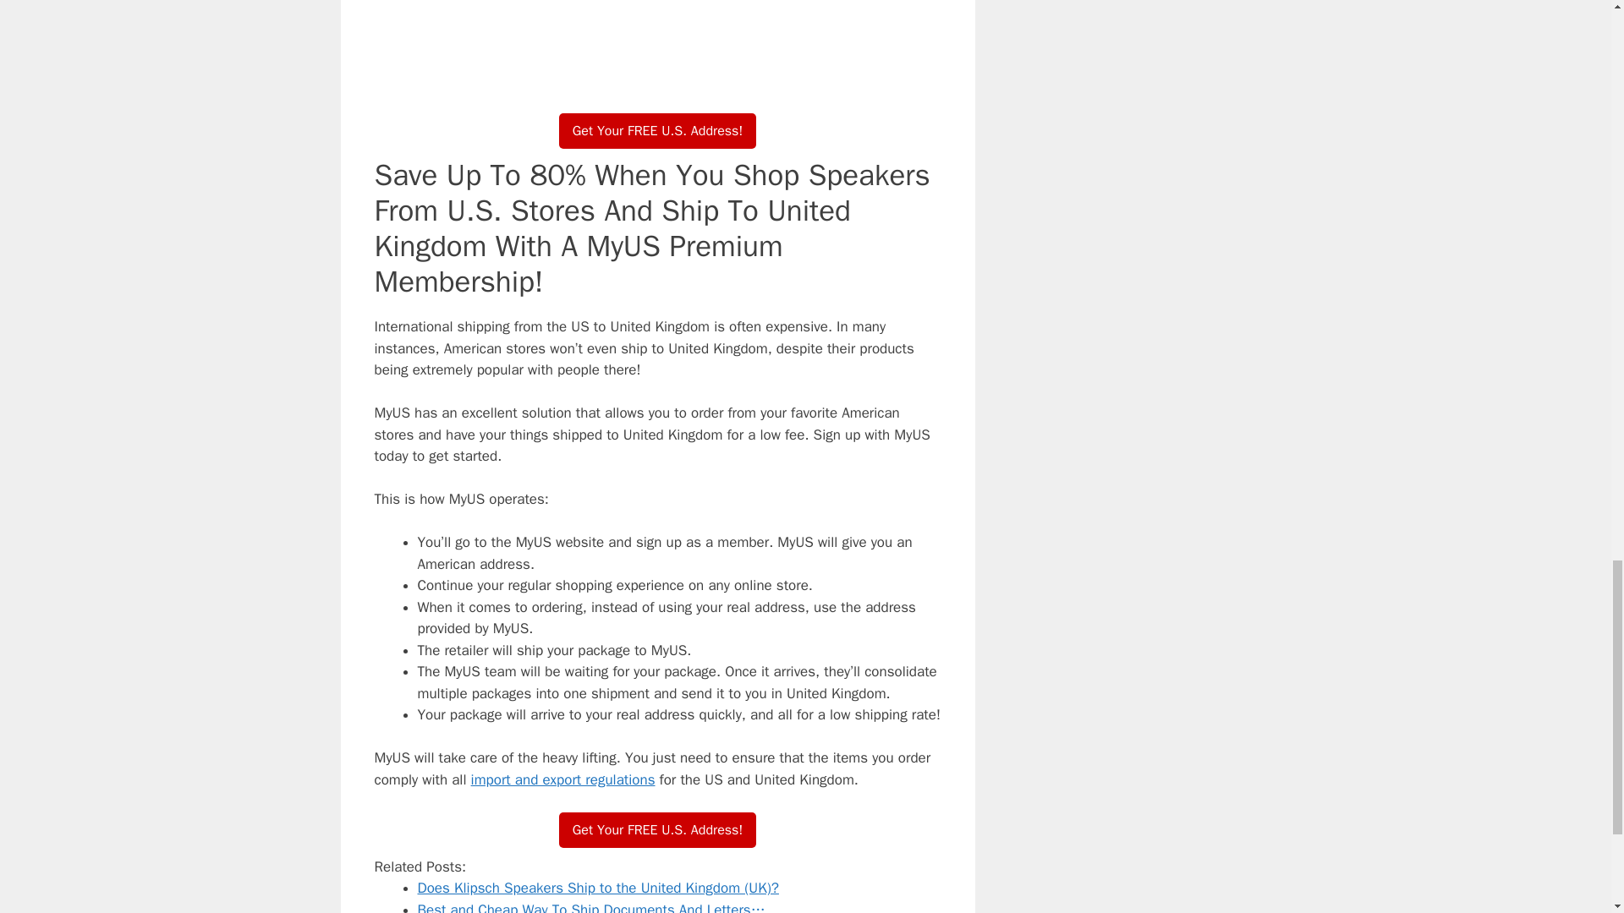  What do you see at coordinates (563, 779) in the screenshot?
I see `import and export regulations` at bounding box center [563, 779].